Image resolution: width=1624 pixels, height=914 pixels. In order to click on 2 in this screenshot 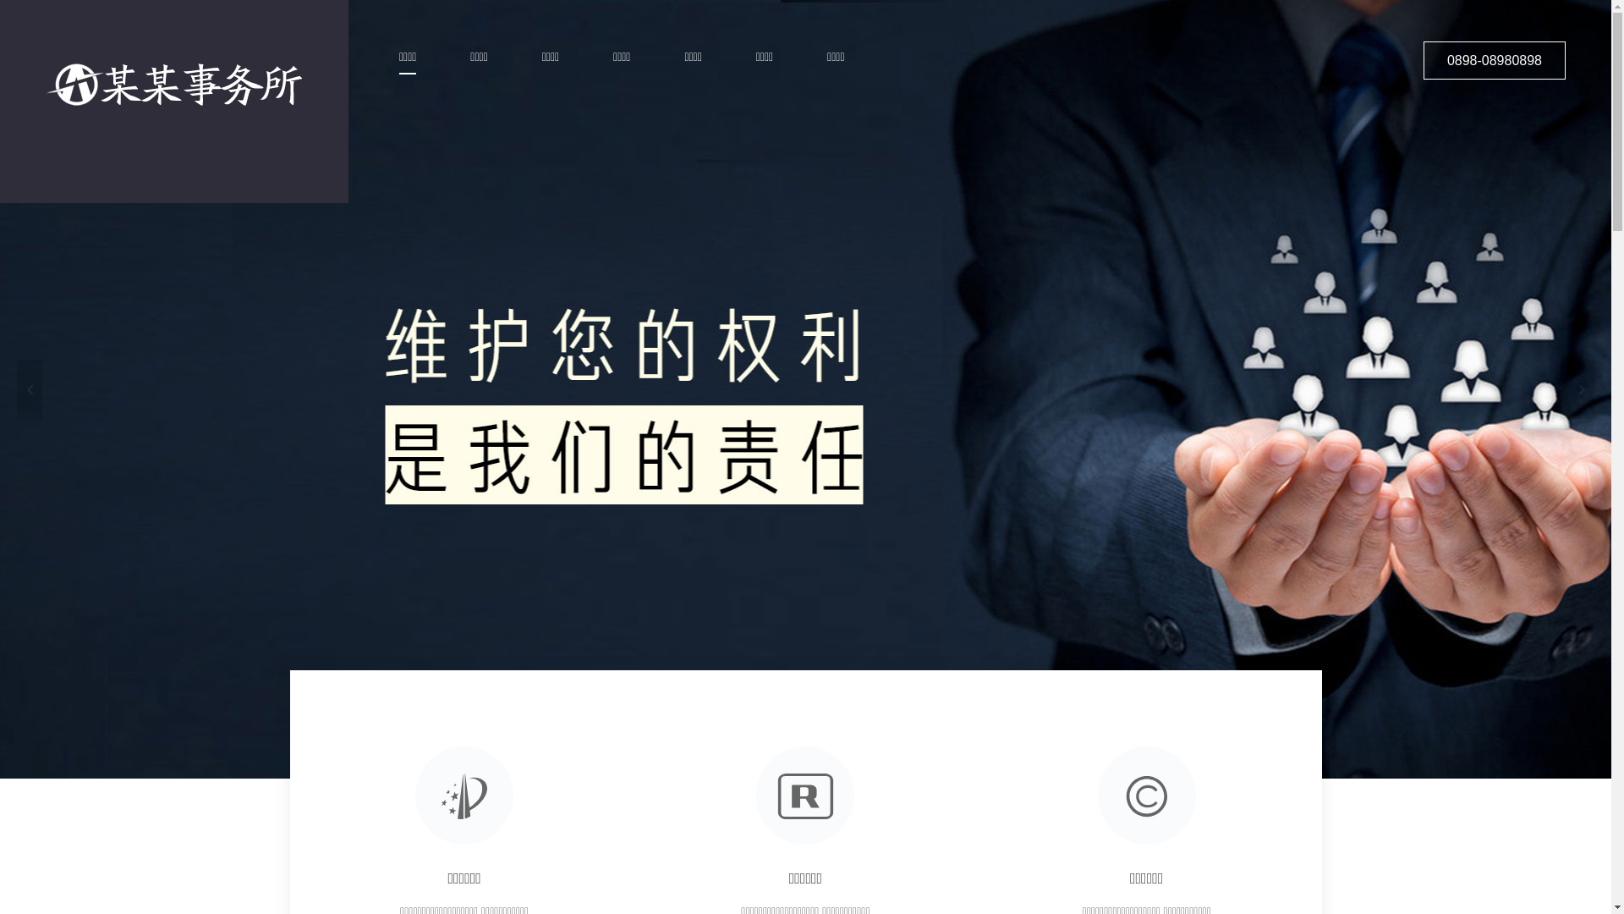, I will do `click(815, 766)`.